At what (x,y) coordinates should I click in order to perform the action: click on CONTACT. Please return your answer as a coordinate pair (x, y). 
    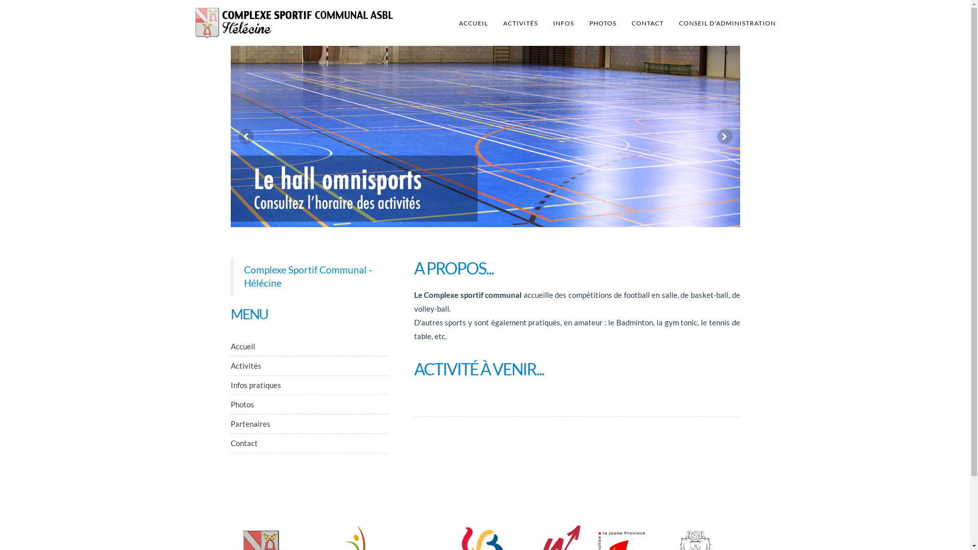
    Looking at the image, I should click on (647, 23).